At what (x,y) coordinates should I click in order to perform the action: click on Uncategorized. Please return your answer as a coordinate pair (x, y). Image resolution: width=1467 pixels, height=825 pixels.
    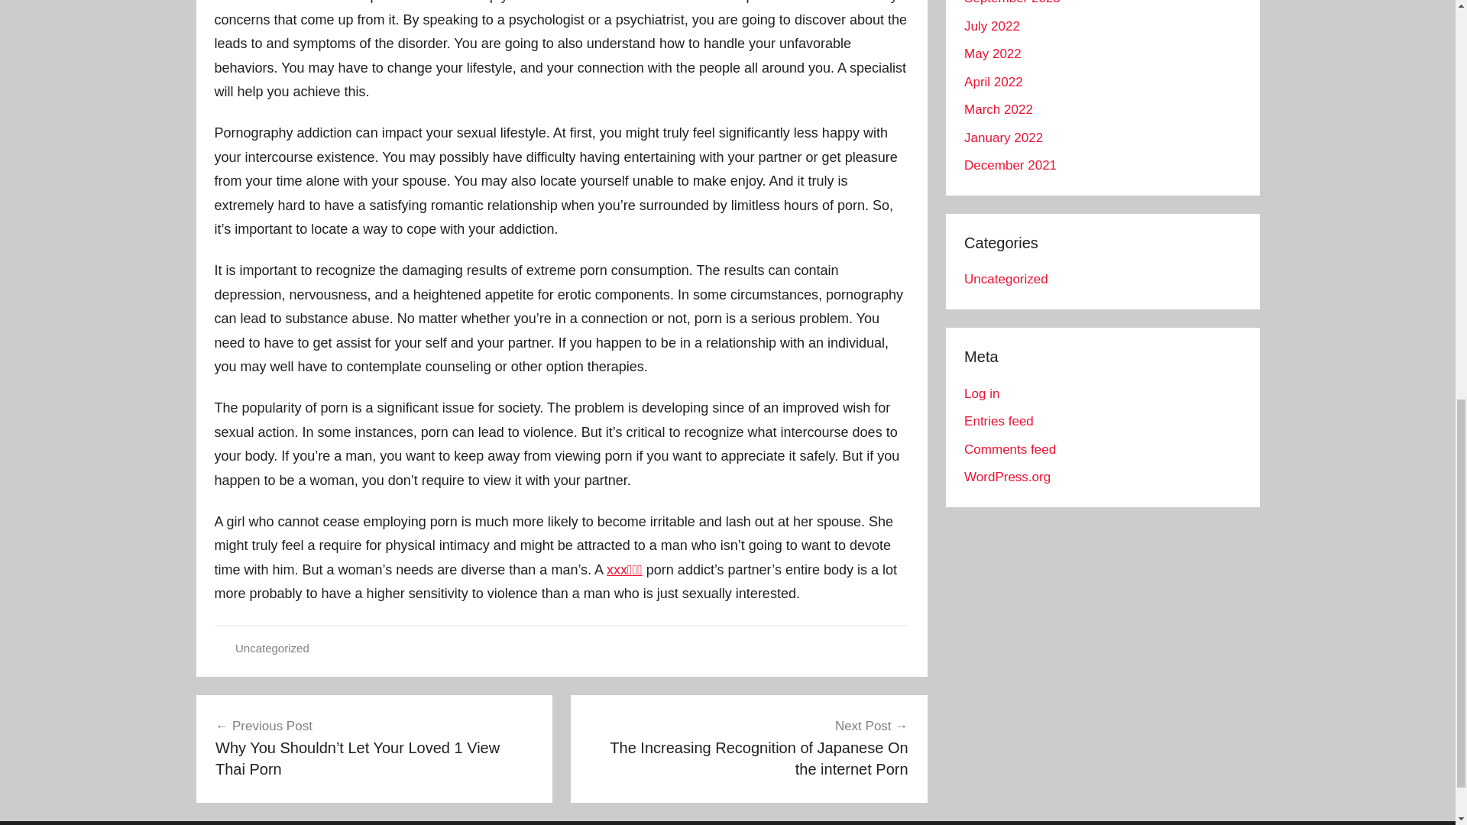
    Looking at the image, I should click on (272, 648).